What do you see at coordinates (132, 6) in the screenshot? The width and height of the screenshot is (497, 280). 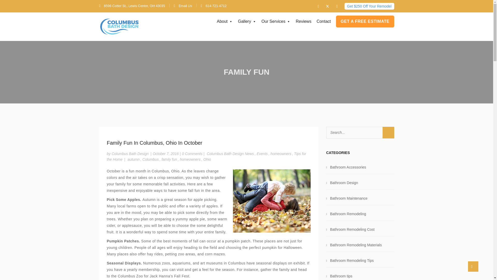 I see `8596 Cotter St., Lewis Center, OH 43035` at bounding box center [132, 6].